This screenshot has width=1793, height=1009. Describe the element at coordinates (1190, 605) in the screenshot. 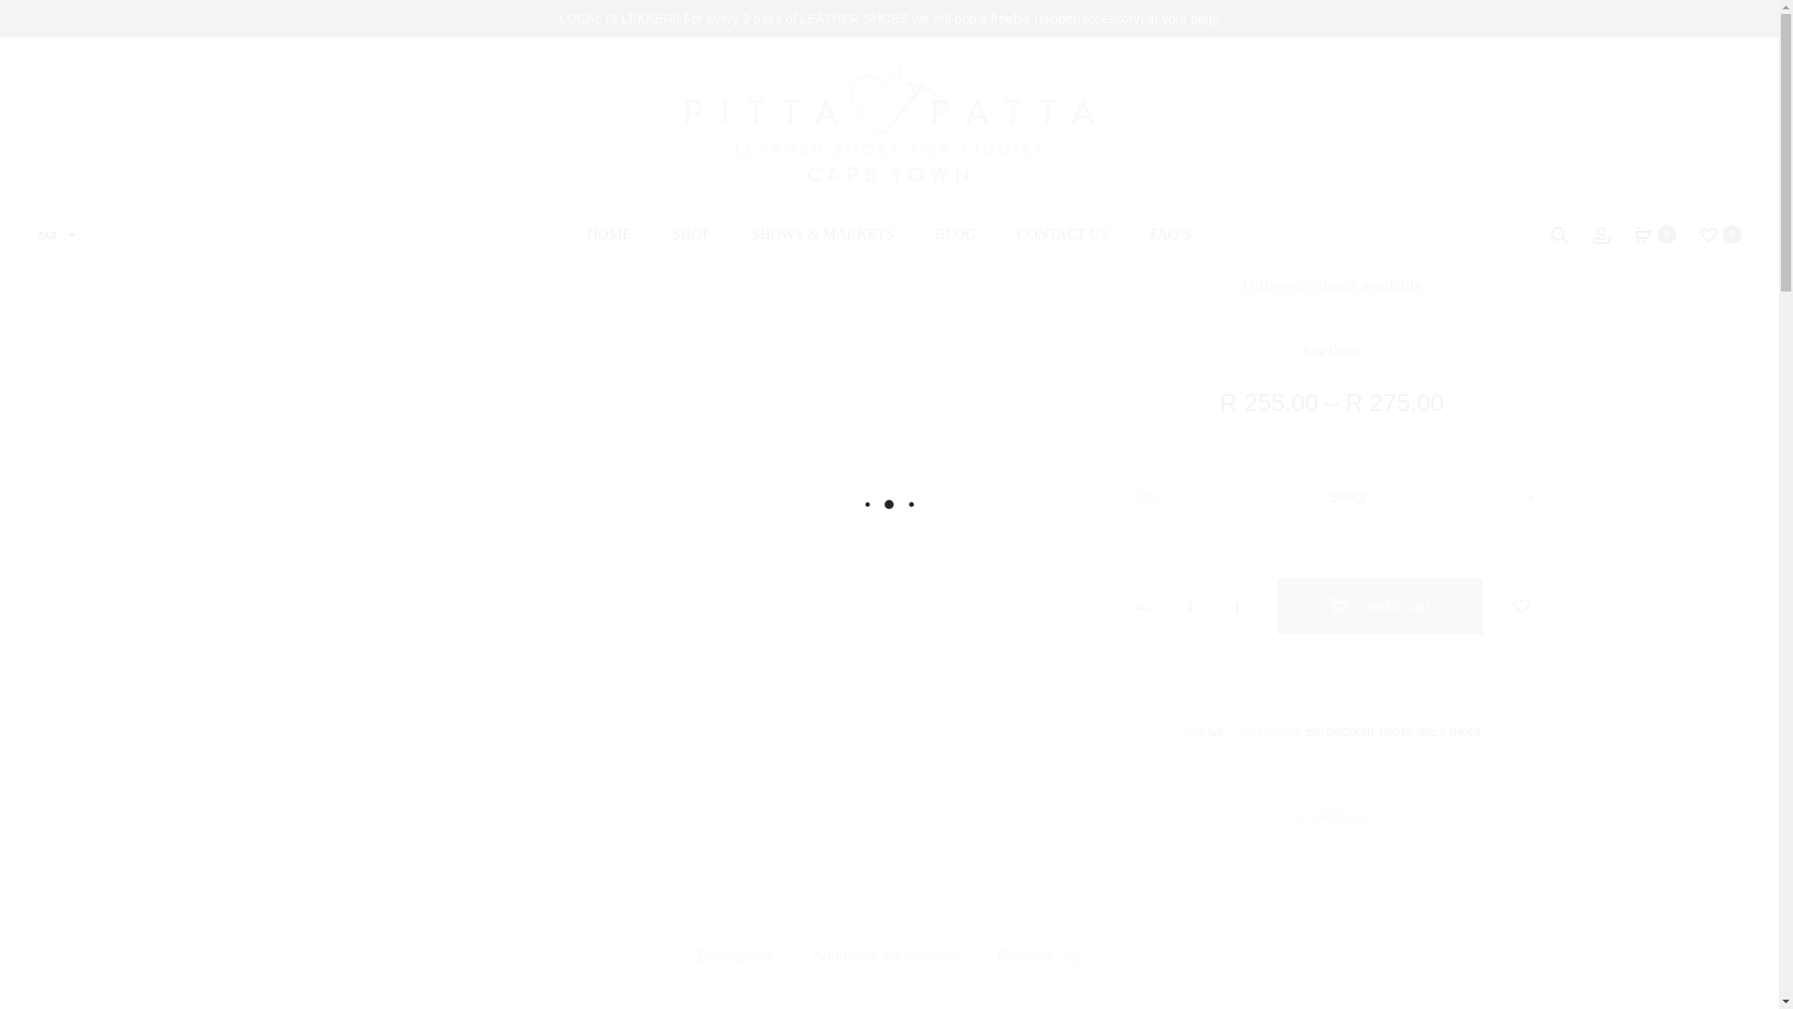

I see `1` at that location.